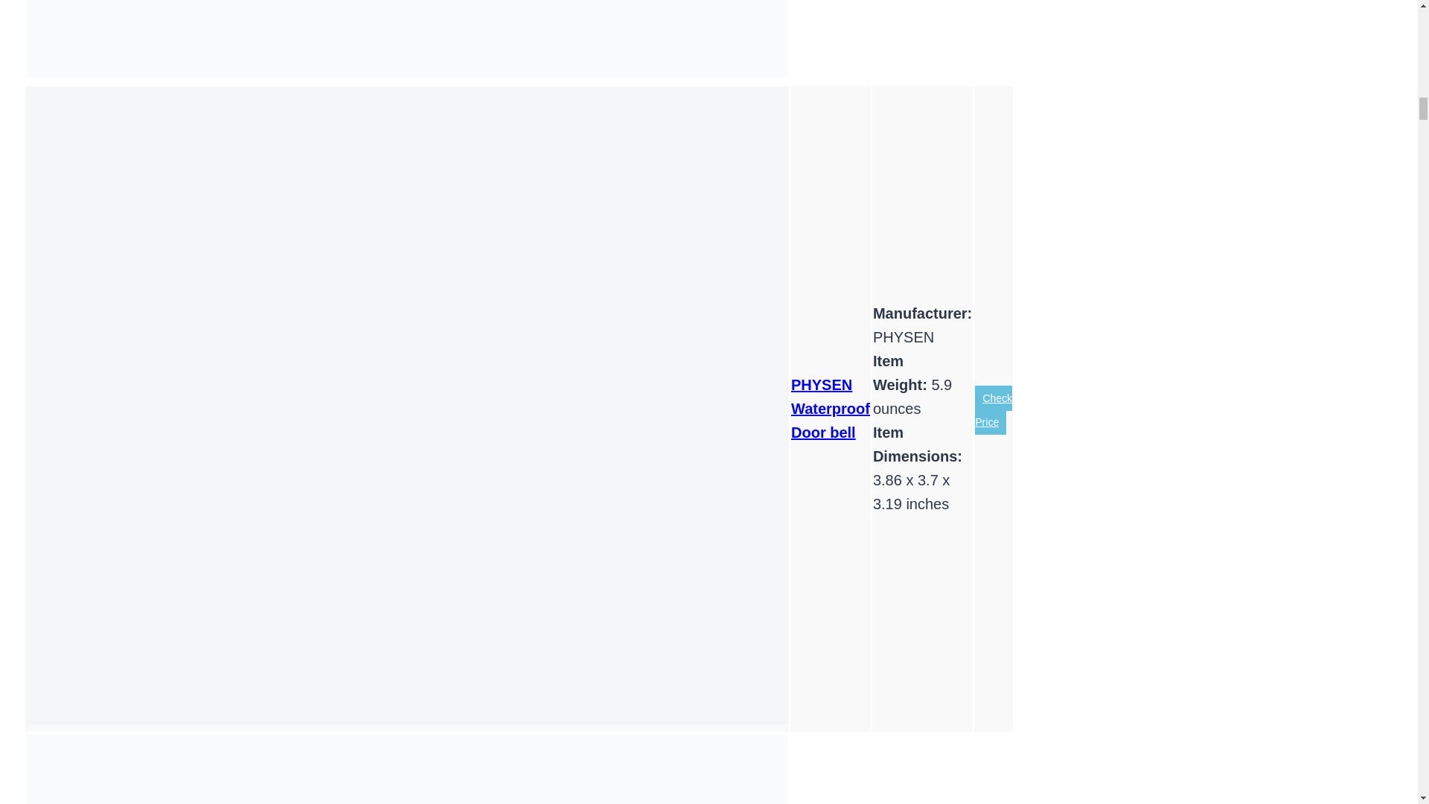 This screenshot has width=1429, height=804. What do you see at coordinates (406, 769) in the screenshot?
I see `AIDA-Lighted-Wireless-Doorbell` at bounding box center [406, 769].